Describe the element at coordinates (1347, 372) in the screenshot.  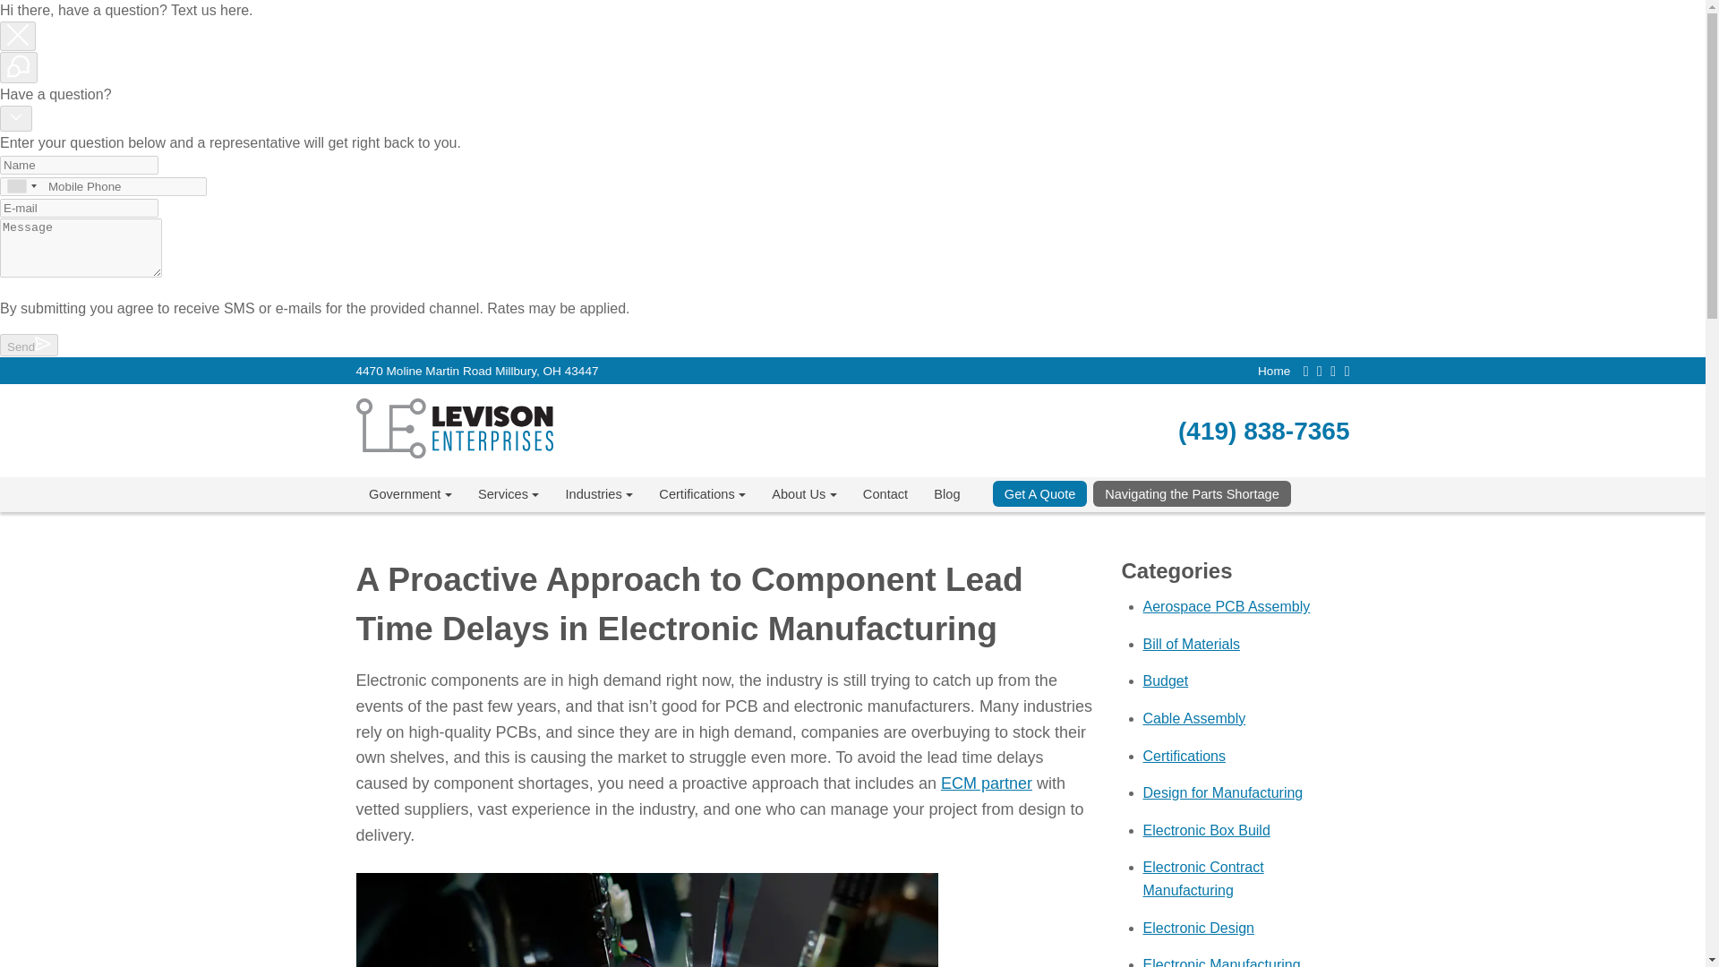
I see `View our LinkedIn Profile` at that location.